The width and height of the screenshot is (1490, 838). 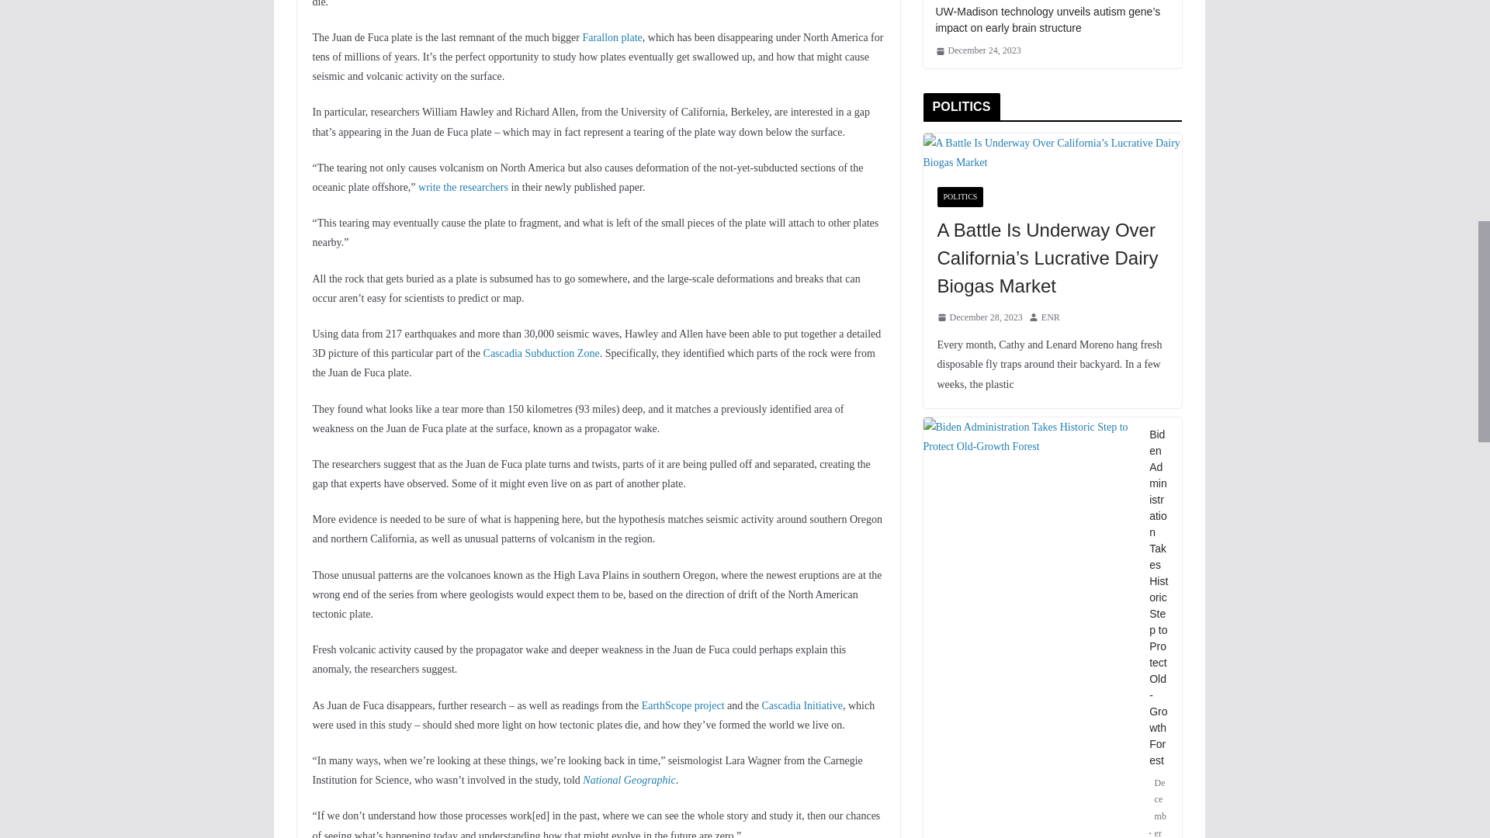 I want to click on Cascadia Initiative, so click(x=802, y=705).